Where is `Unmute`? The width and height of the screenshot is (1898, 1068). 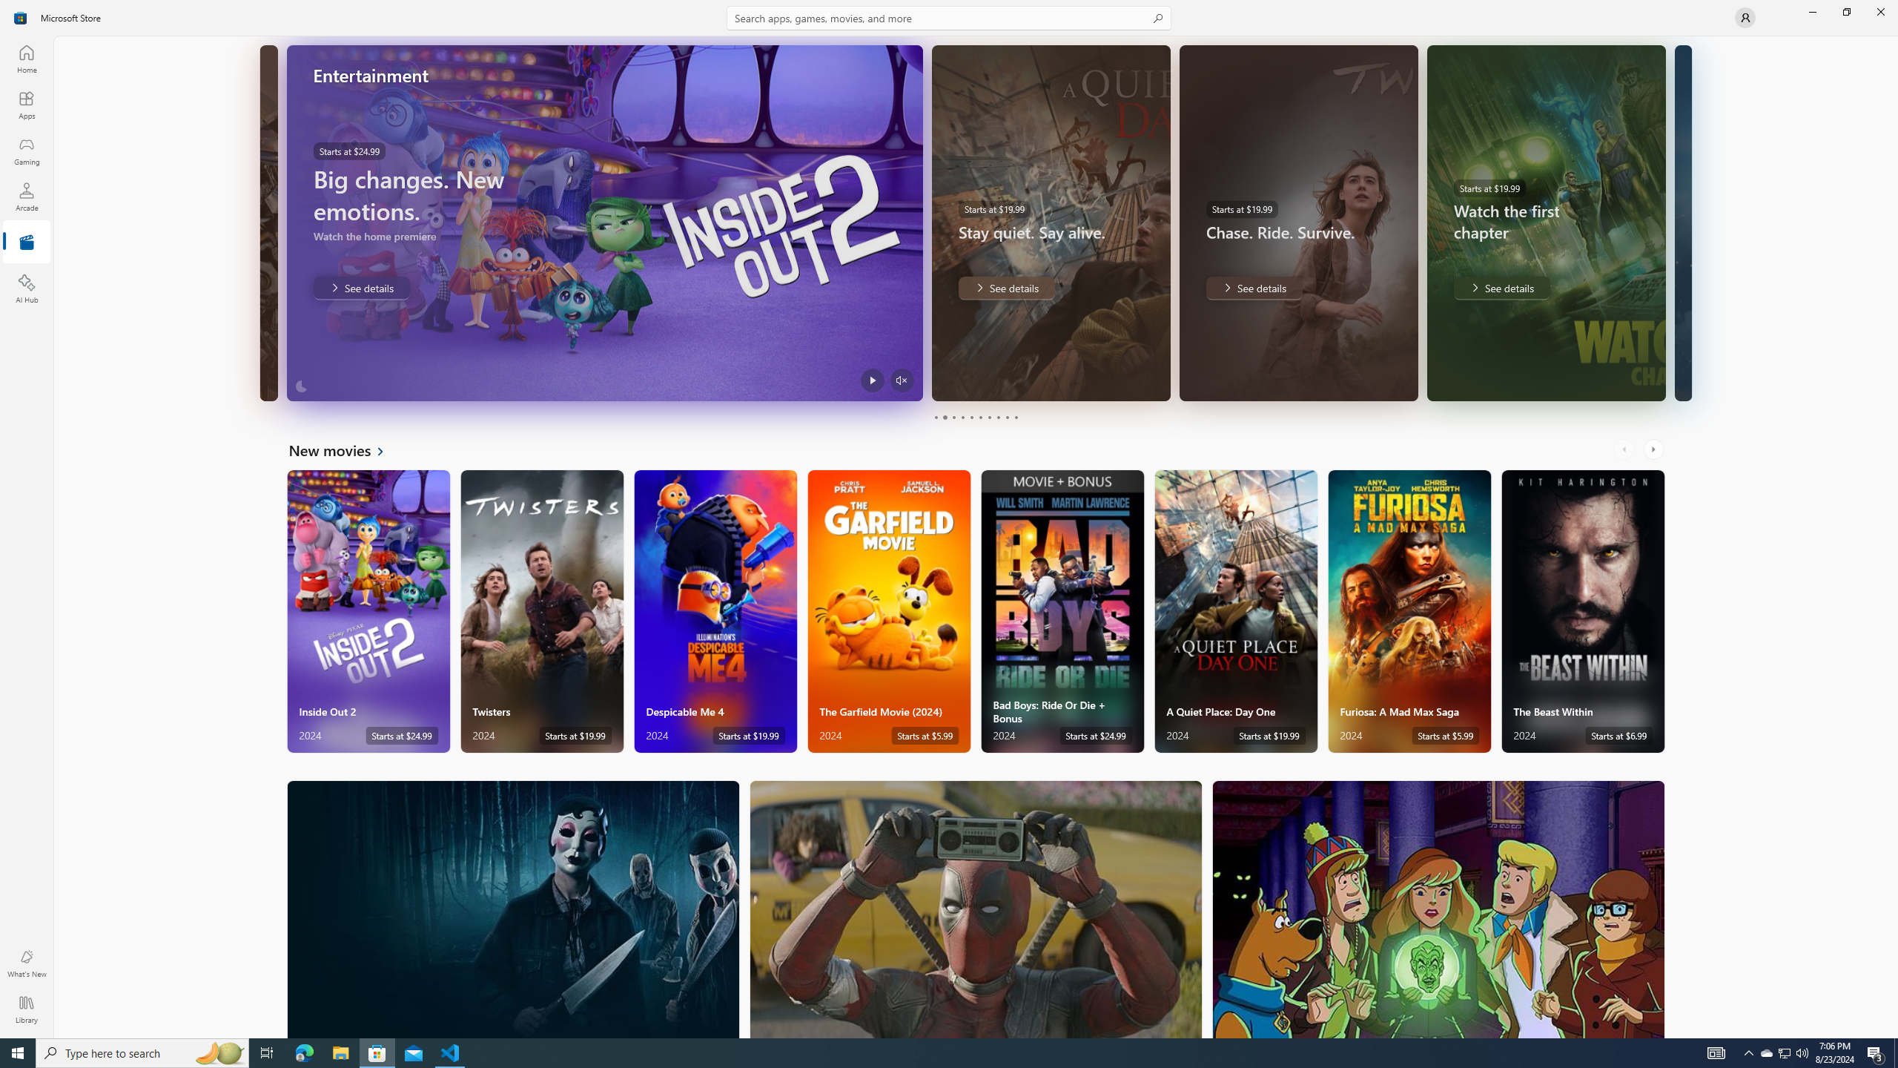 Unmute is located at coordinates (902, 380).